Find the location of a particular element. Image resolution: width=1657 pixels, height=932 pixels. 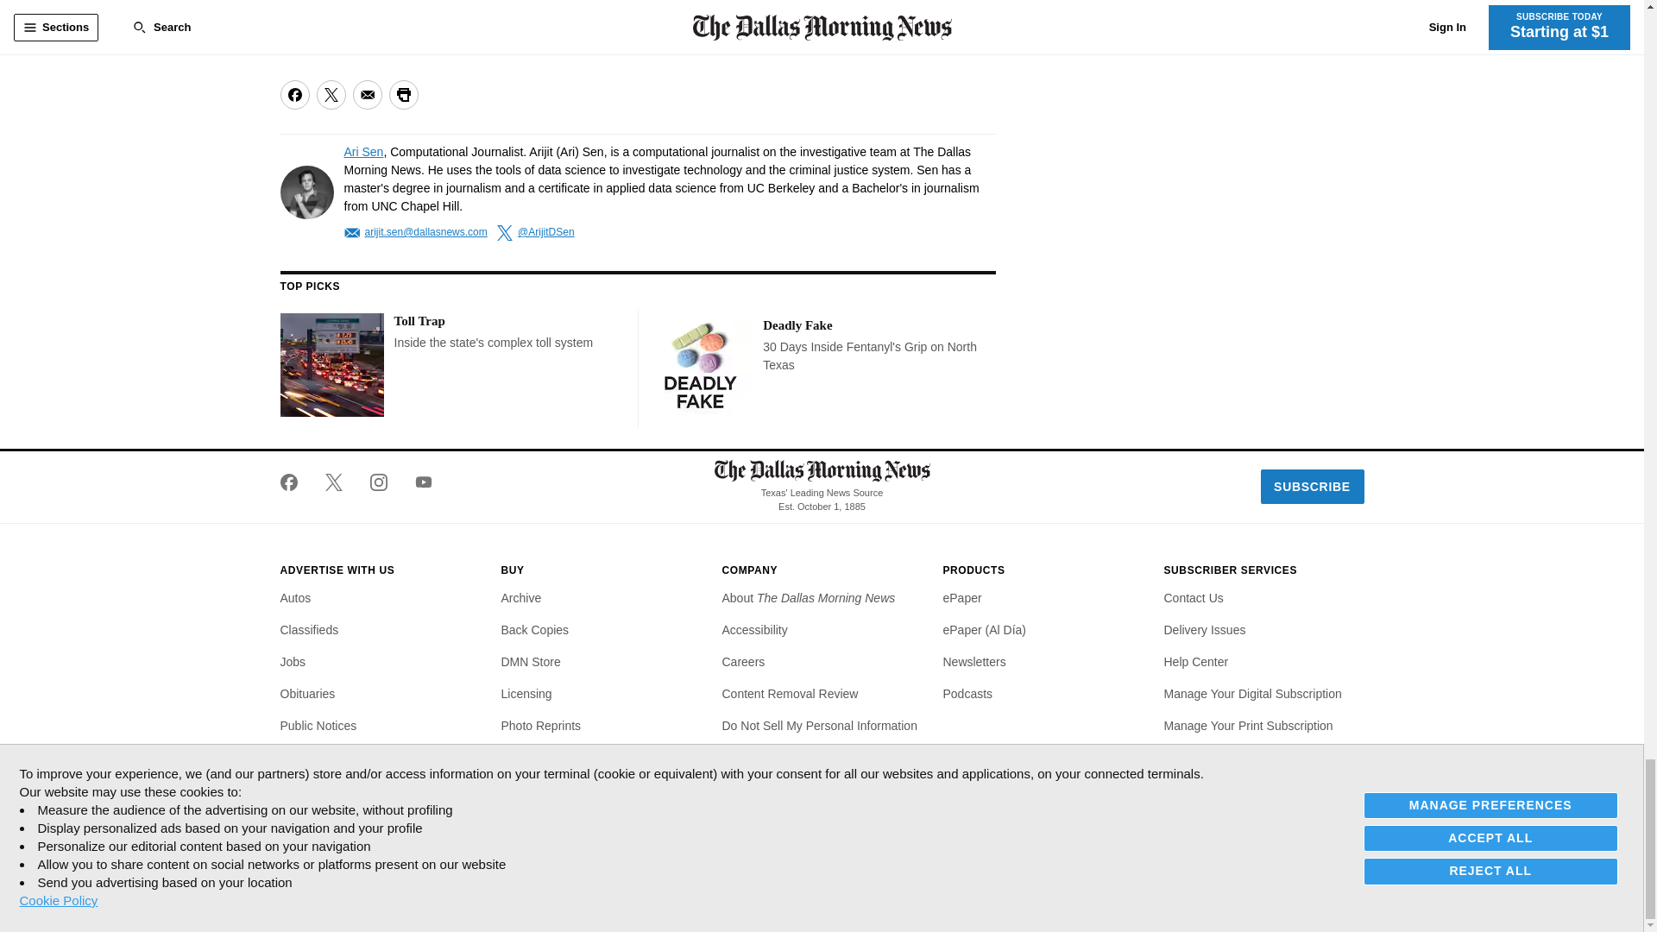

Share on Facebook is located at coordinates (293, 95).